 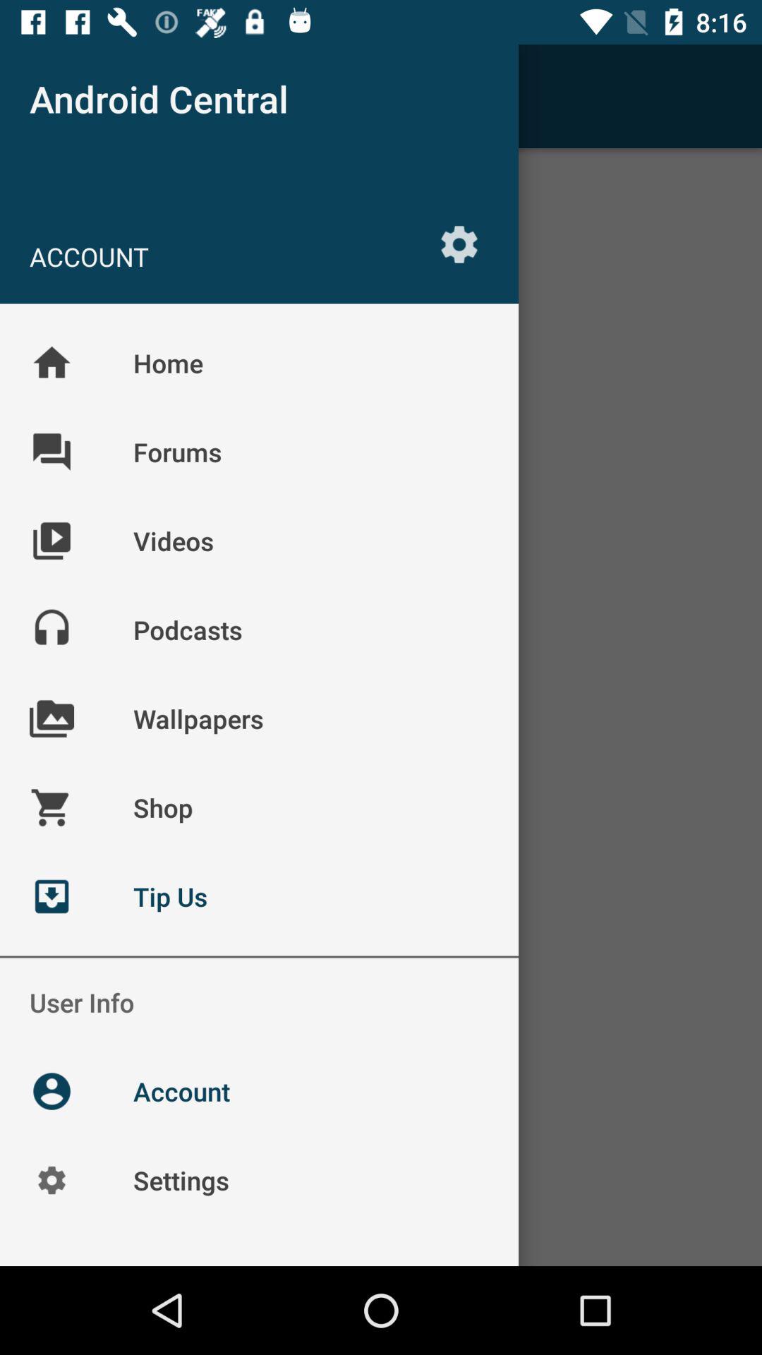 I want to click on go to account settings, so click(x=459, y=244).